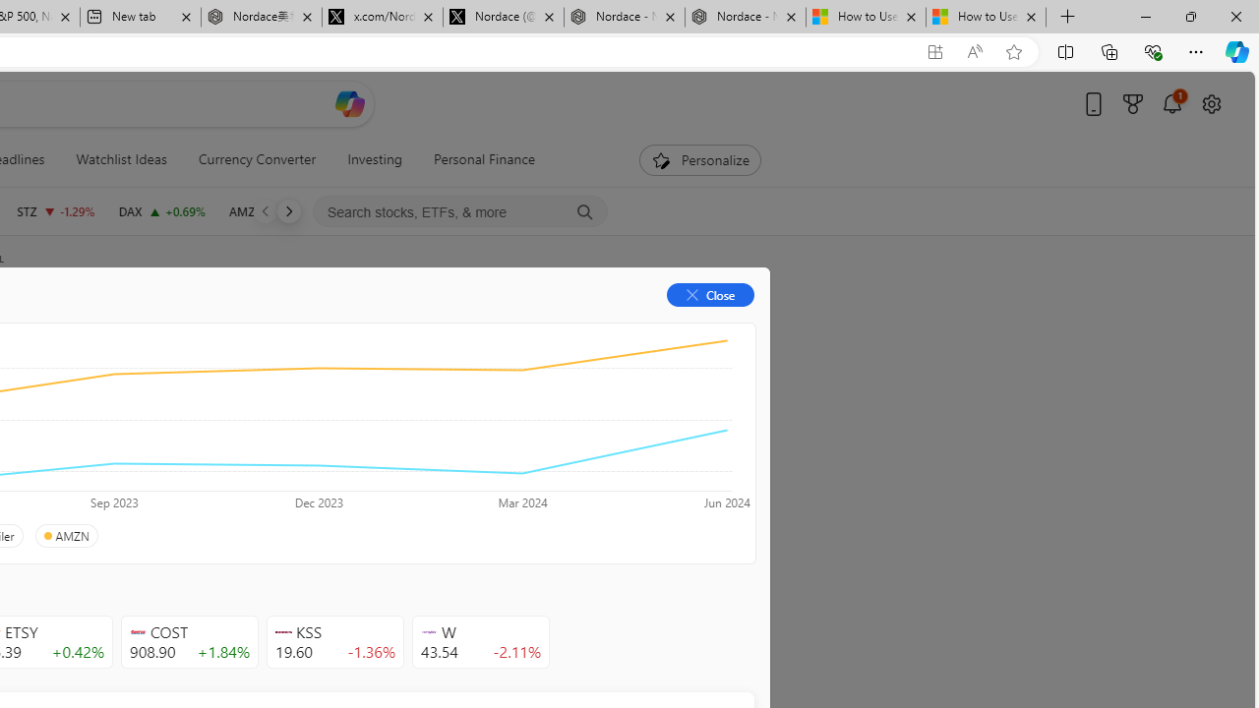 Image resolution: width=1259 pixels, height=708 pixels. What do you see at coordinates (275, 210) in the screenshot?
I see `AMZN AMAZON.COM, INC. decrease 173.12 -2.38 -1.36%` at bounding box center [275, 210].